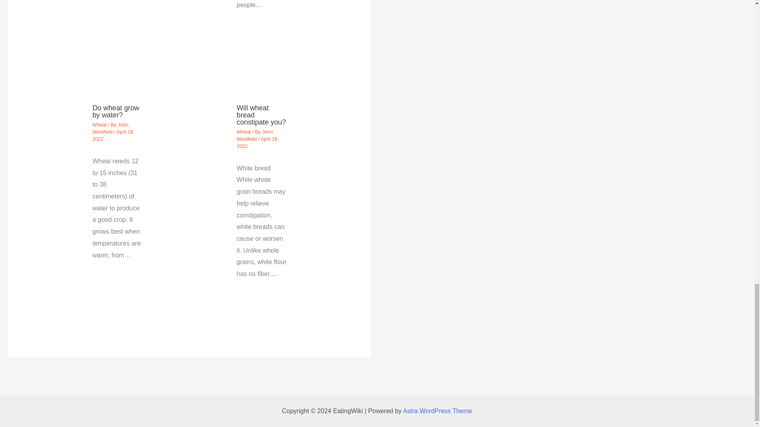 The width and height of the screenshot is (760, 427). What do you see at coordinates (99, 125) in the screenshot?
I see `Wheat` at bounding box center [99, 125].